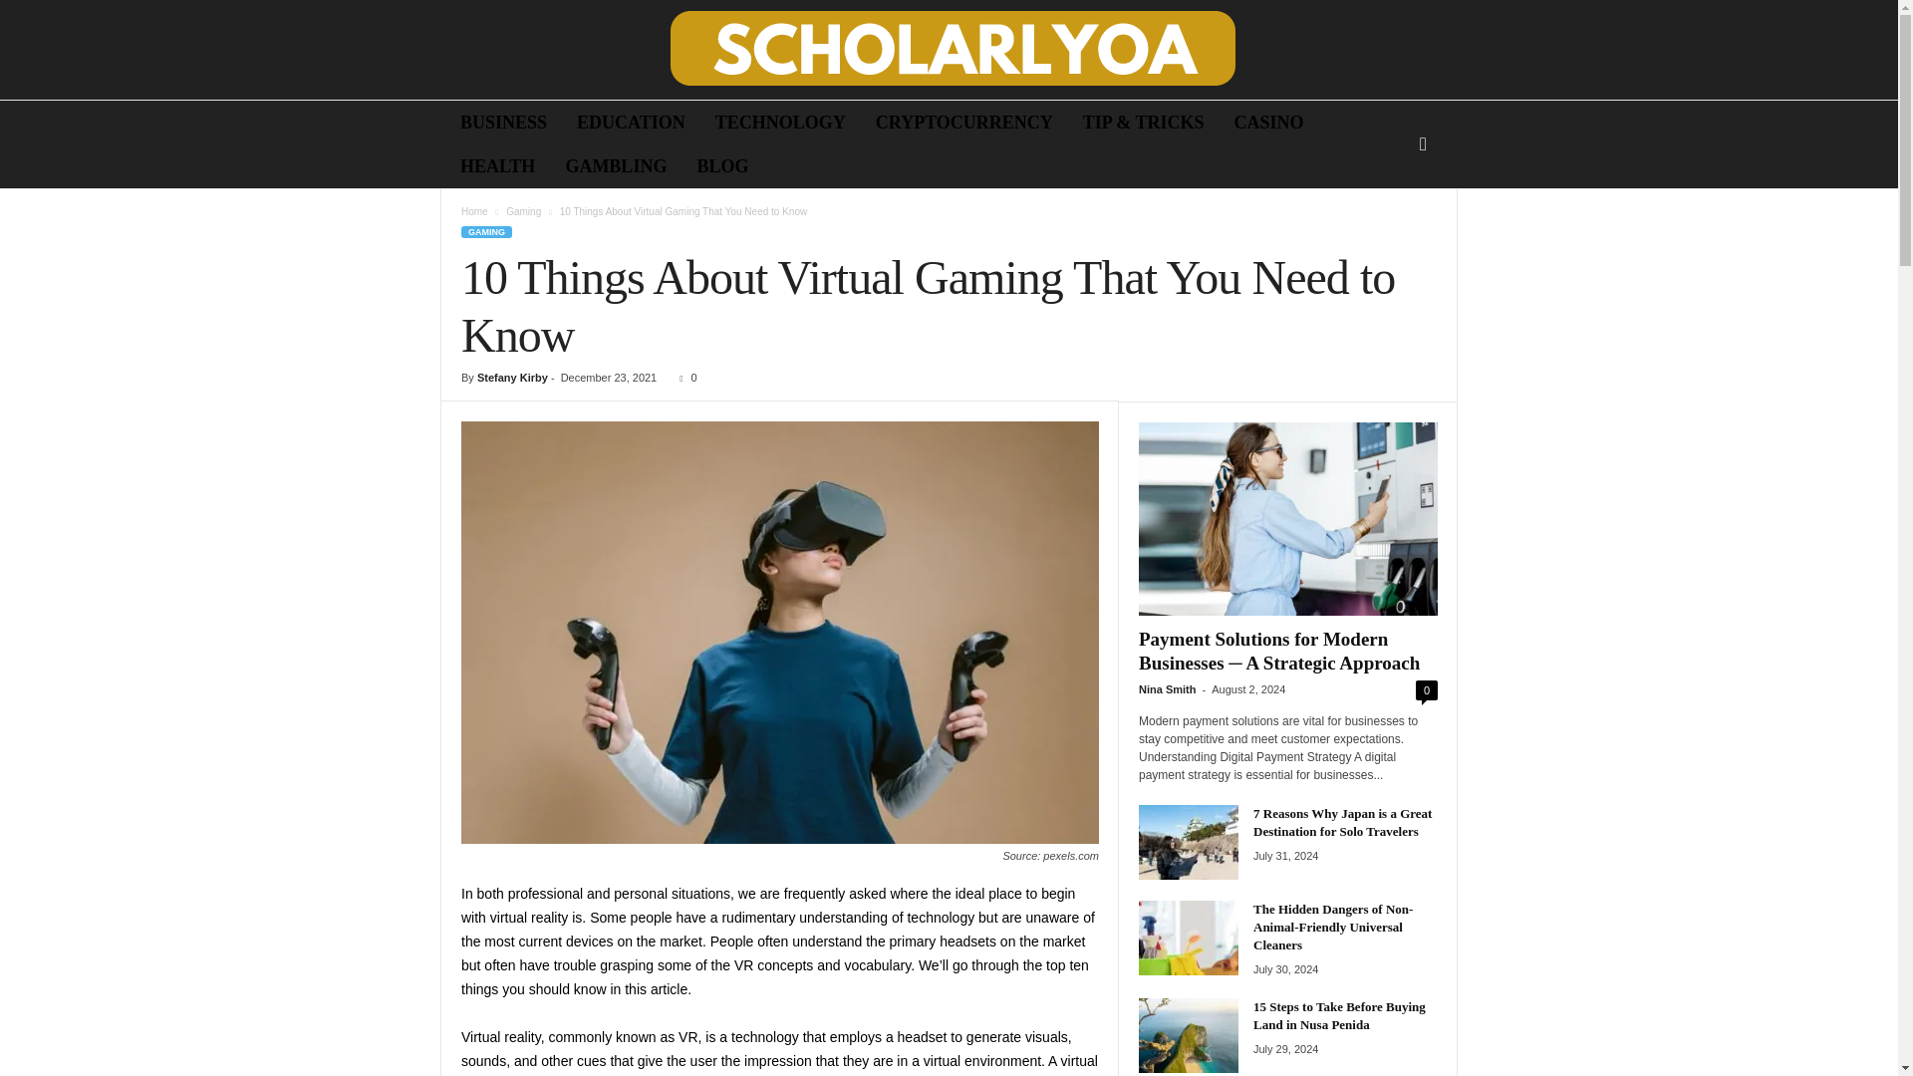 The width and height of the screenshot is (1913, 1076). Describe the element at coordinates (512, 377) in the screenshot. I see `Stefany Kirby` at that location.